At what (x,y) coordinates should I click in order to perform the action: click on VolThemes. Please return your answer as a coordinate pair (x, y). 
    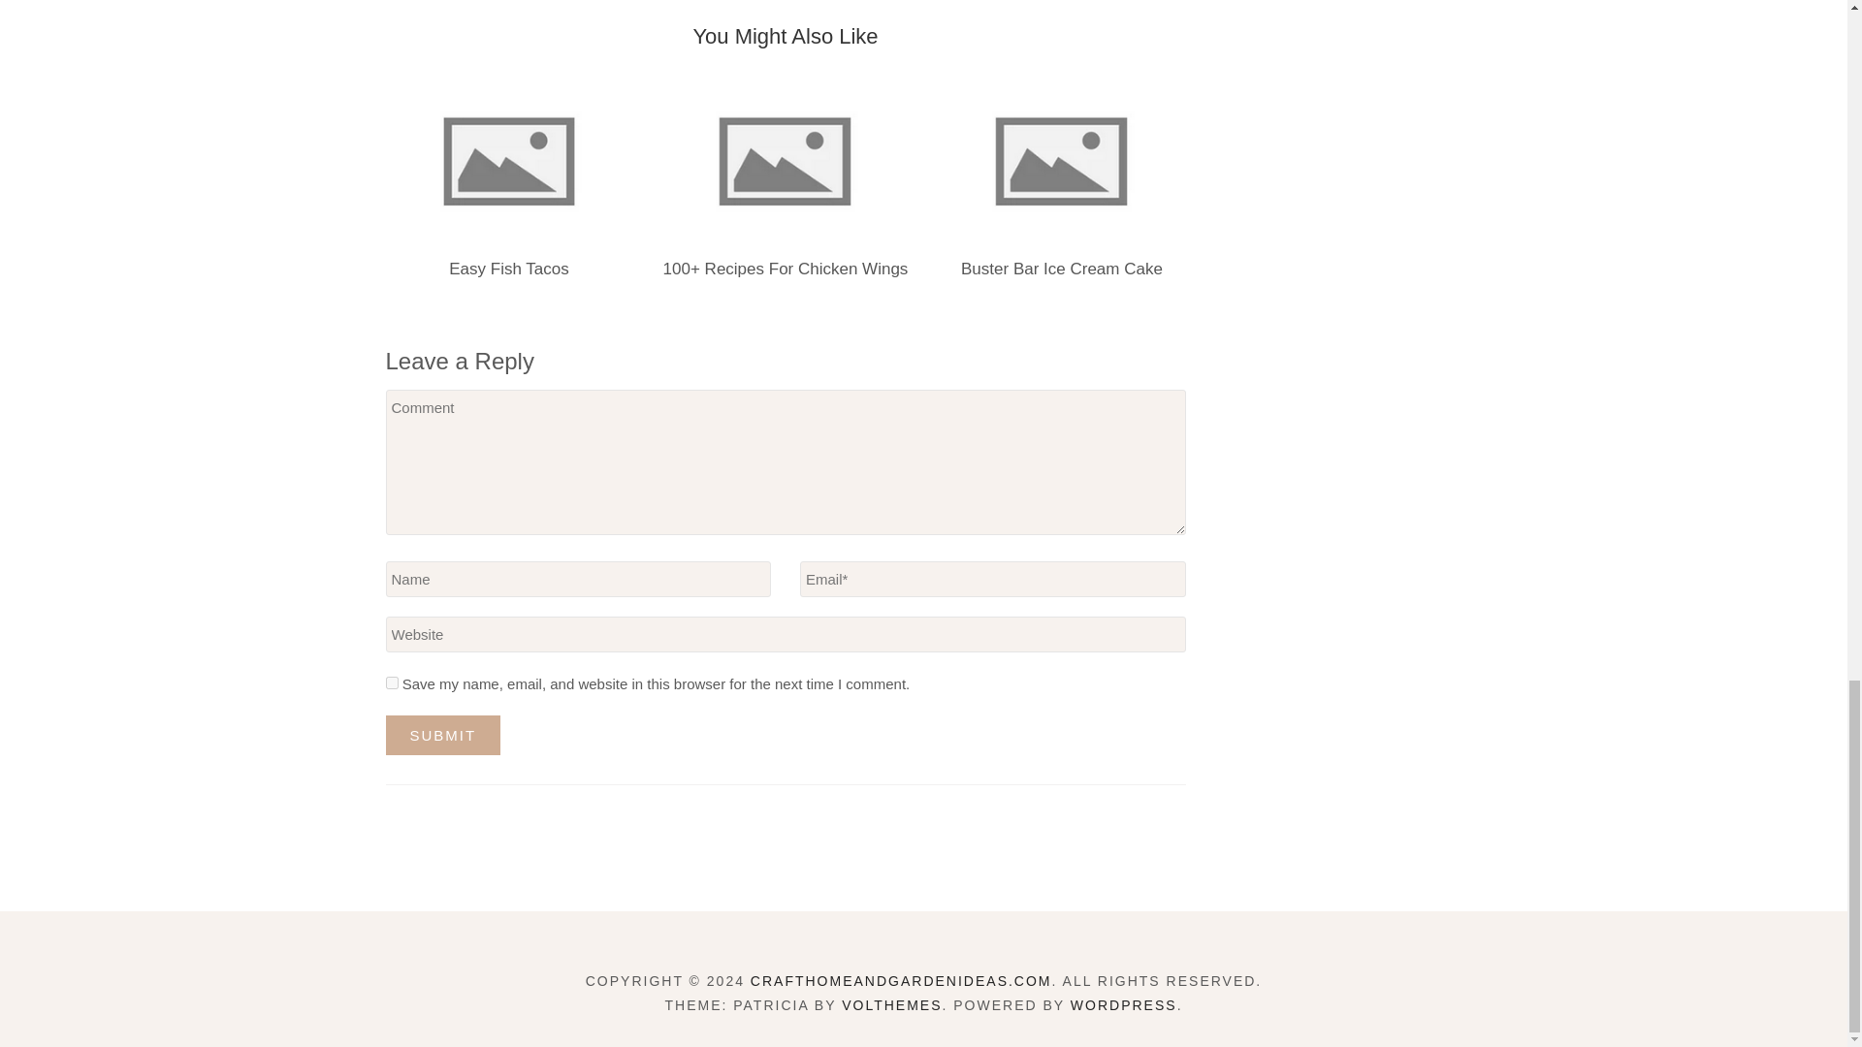
    Looking at the image, I should click on (891, 1005).